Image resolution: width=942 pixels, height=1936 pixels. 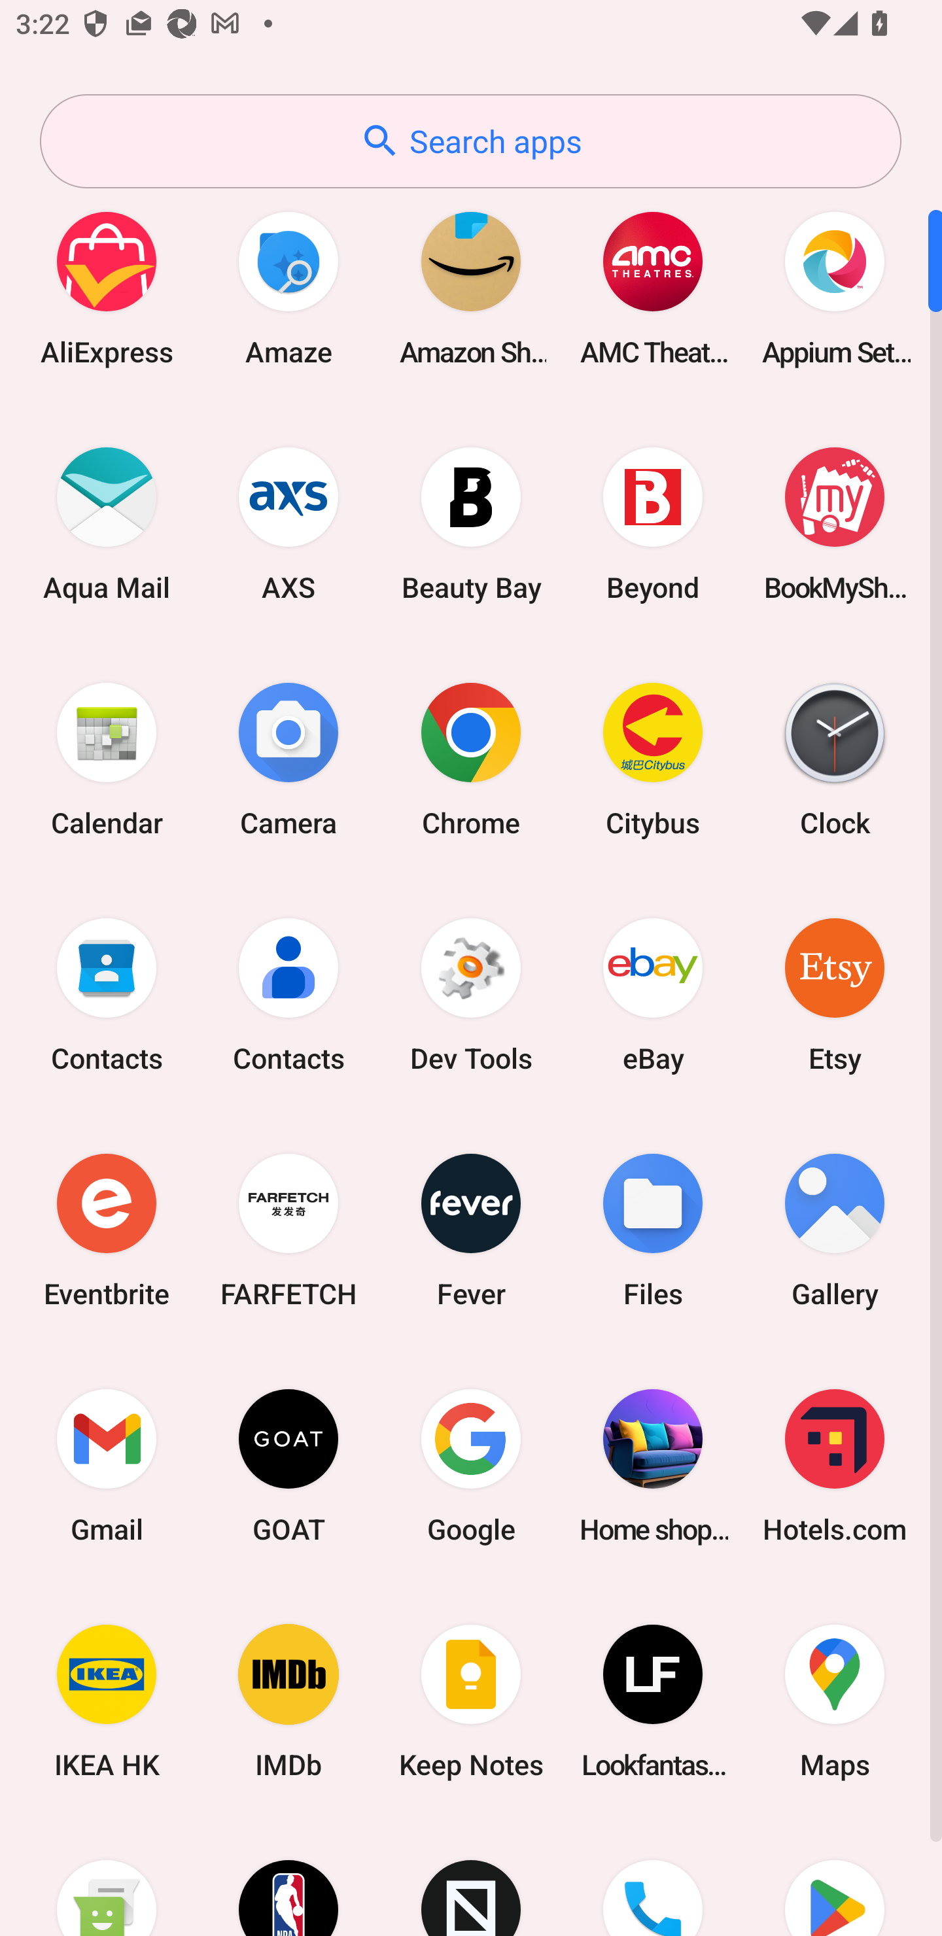 What do you see at coordinates (471, 759) in the screenshot?
I see `Chrome` at bounding box center [471, 759].